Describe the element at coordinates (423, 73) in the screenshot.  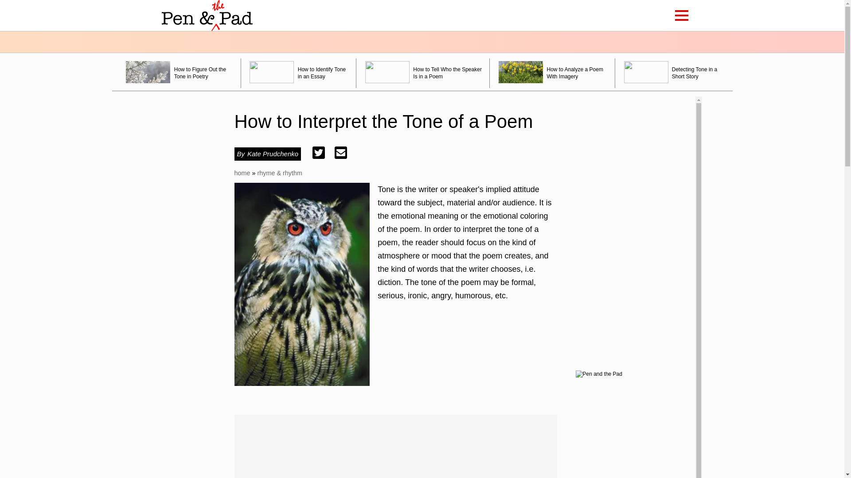
I see `How to Tell Who the Speaker Is in a Poem` at that location.